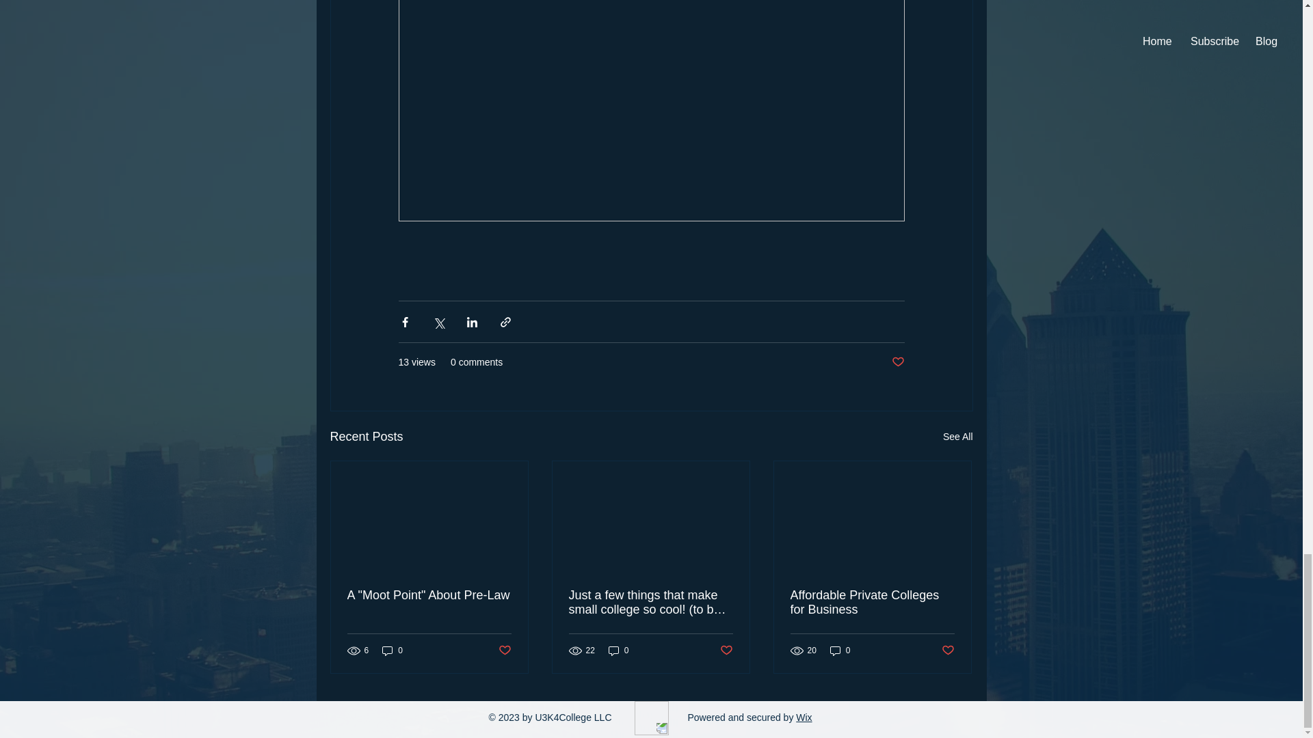  What do you see at coordinates (840, 651) in the screenshot?
I see `0` at bounding box center [840, 651].